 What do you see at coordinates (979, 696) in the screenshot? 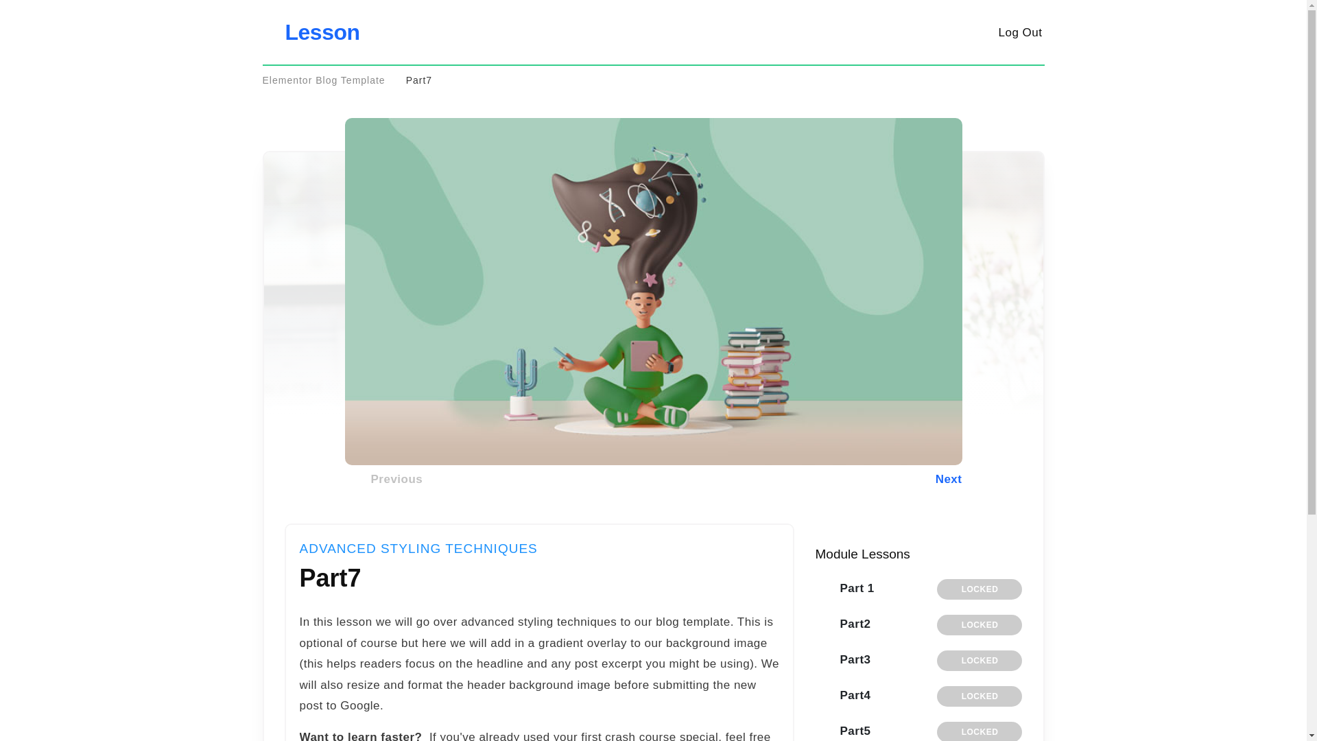
I see `LOCKED` at bounding box center [979, 696].